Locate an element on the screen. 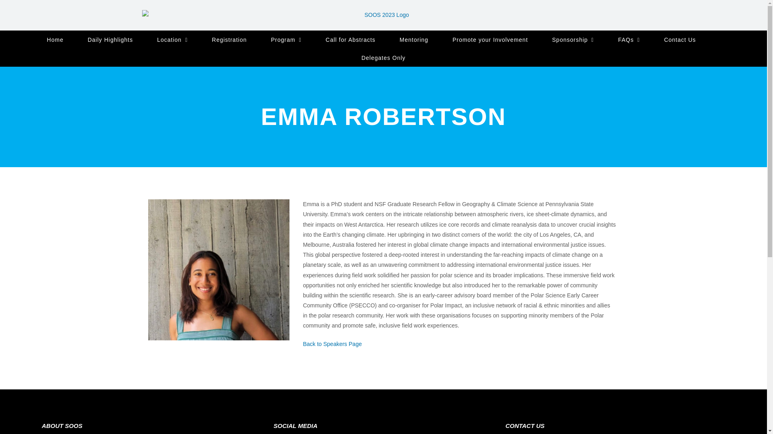 The width and height of the screenshot is (773, 434). Promote your Involvement is located at coordinates (490, 39).